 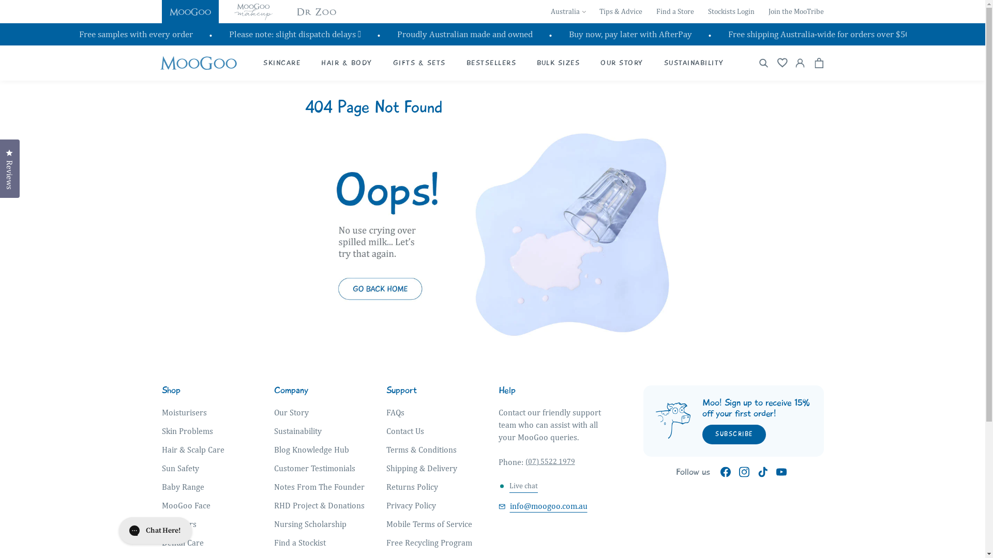 I want to click on MooGoo Face, so click(x=186, y=506).